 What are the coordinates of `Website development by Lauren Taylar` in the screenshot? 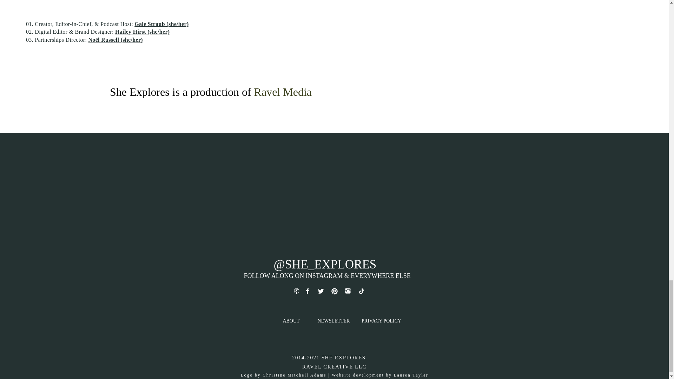 It's located at (380, 375).